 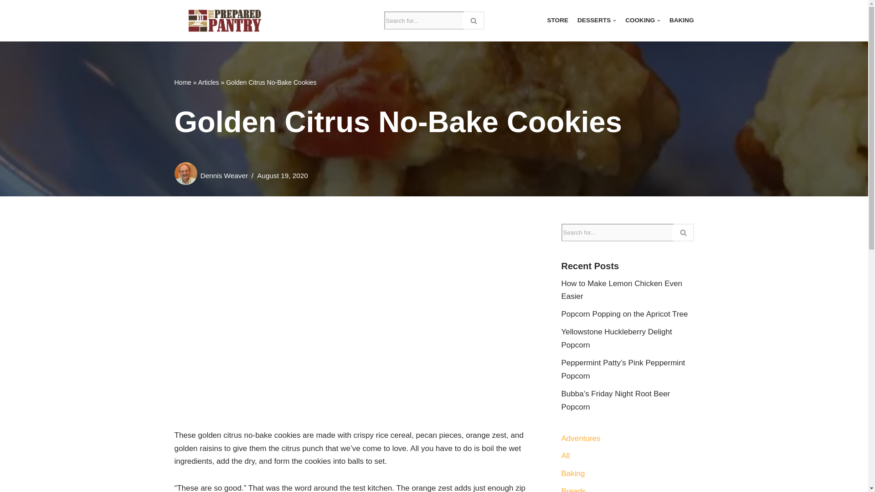 I want to click on Dennis Weaver, so click(x=224, y=175).